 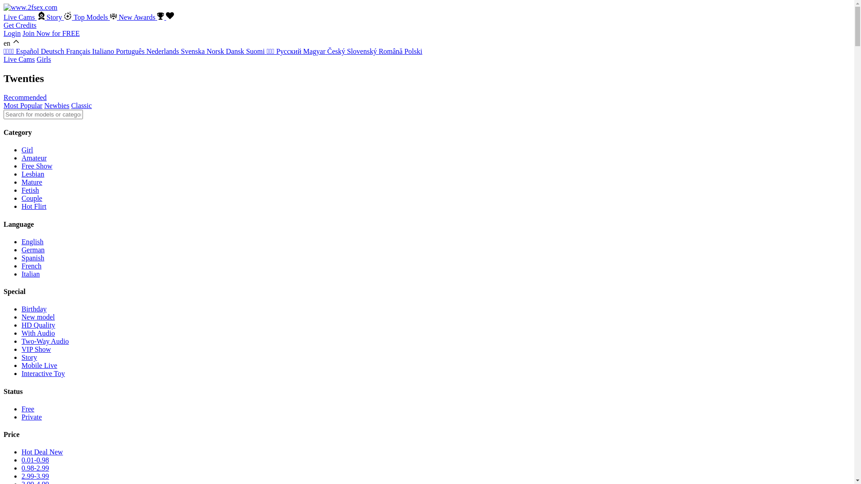 What do you see at coordinates (32, 242) in the screenshot?
I see `English` at bounding box center [32, 242].